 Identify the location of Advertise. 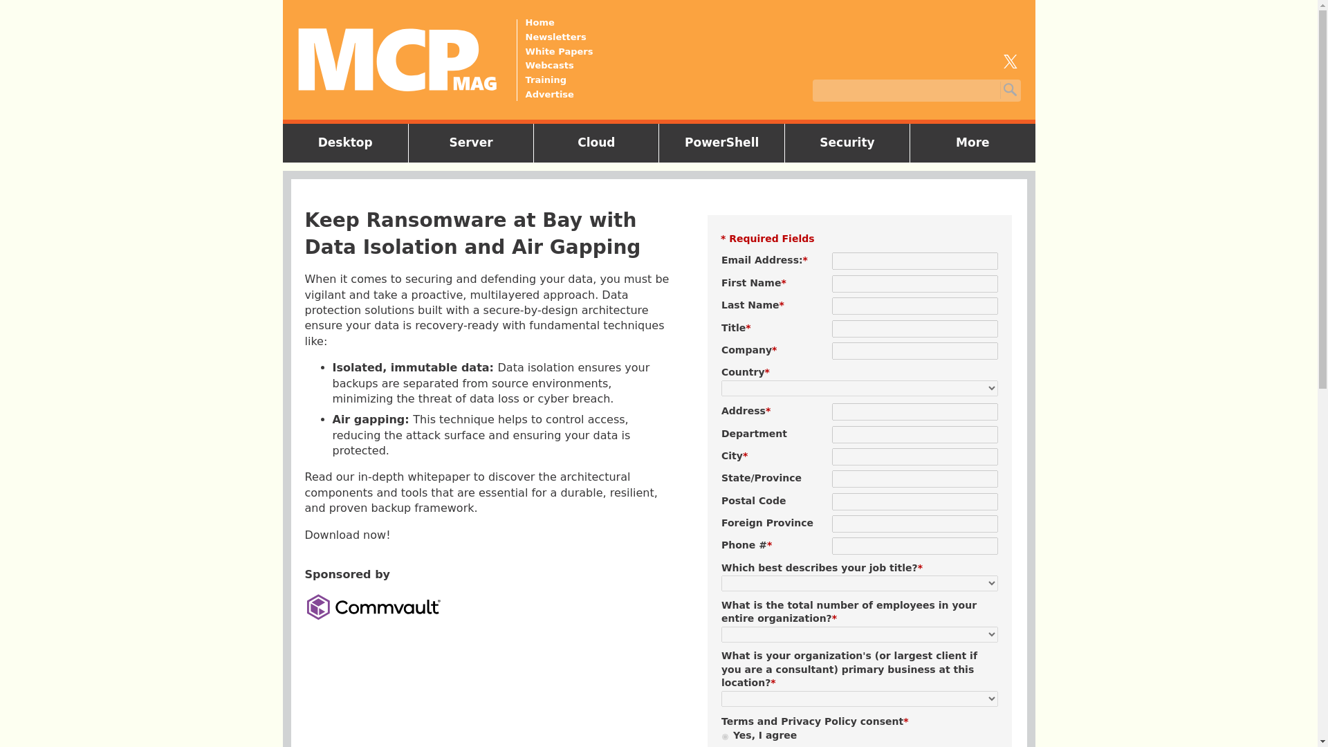
(560, 94).